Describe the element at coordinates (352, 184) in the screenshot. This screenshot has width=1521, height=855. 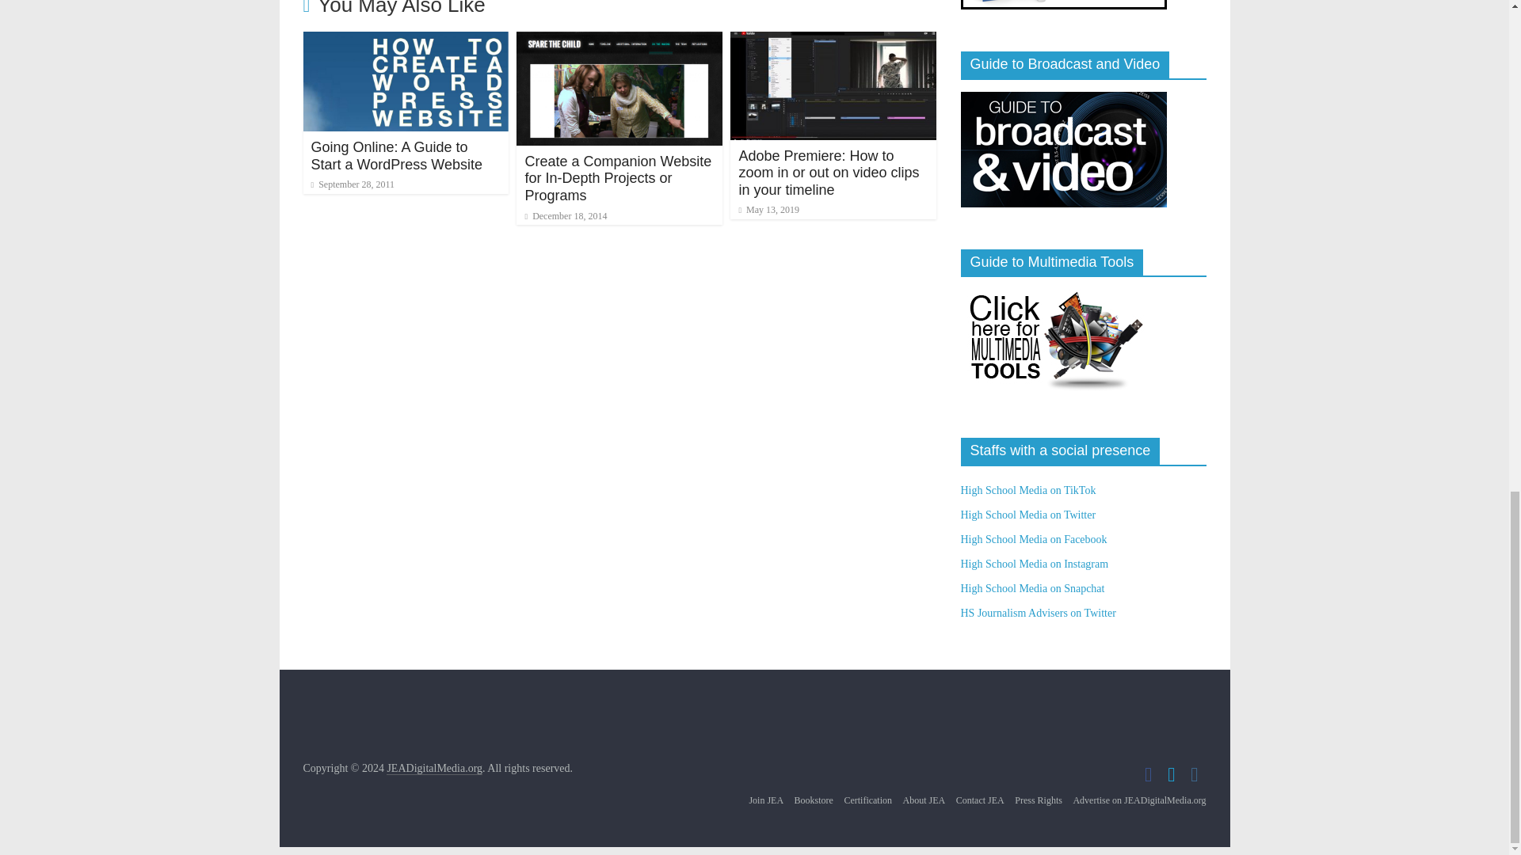
I see `1:14 am` at that location.